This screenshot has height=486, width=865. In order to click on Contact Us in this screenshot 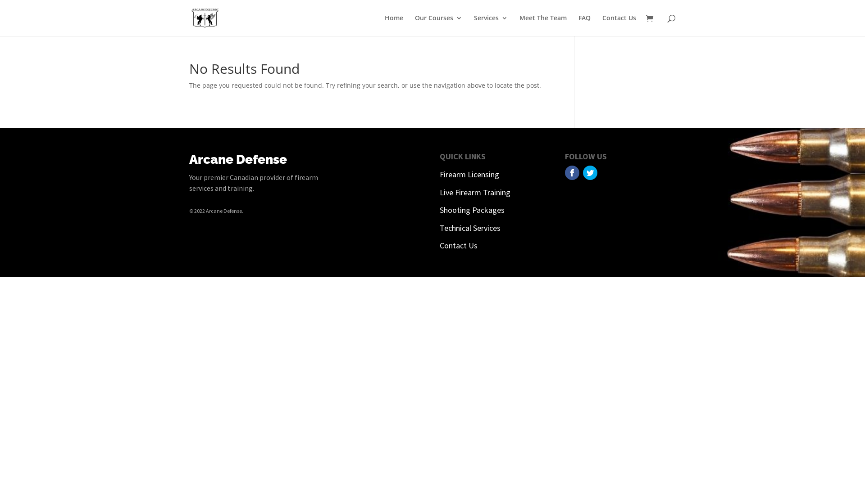, I will do `click(619, 25)`.